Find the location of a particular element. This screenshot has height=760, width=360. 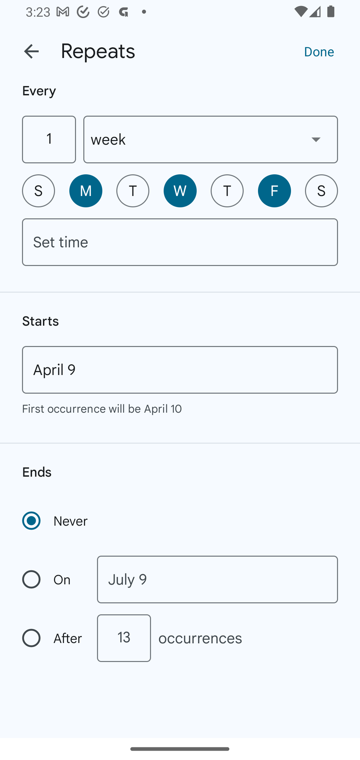

13 is located at coordinates (124, 638).